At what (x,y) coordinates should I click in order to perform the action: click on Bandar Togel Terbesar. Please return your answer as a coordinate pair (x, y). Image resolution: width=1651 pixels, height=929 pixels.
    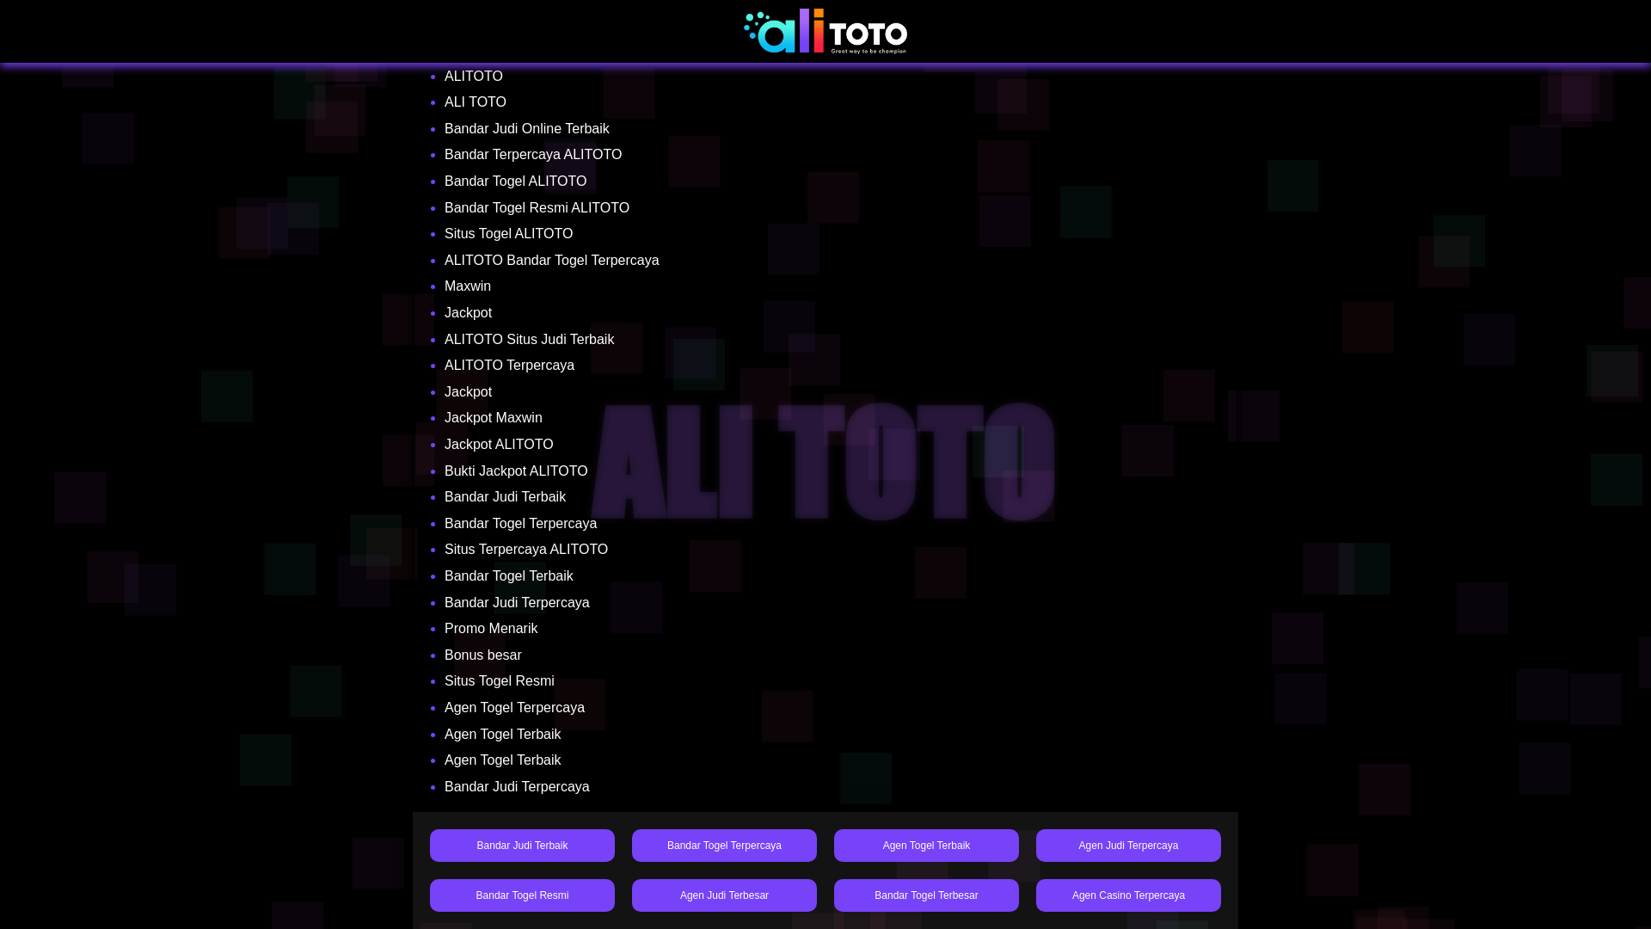
    Looking at the image, I should click on (925, 895).